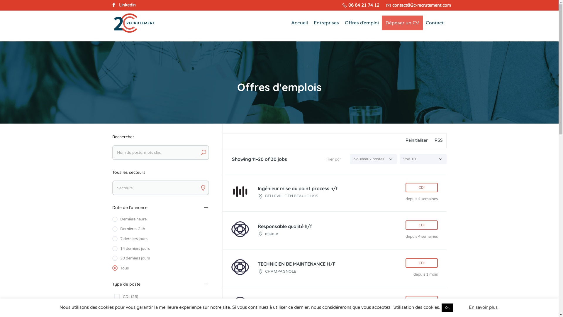  What do you see at coordinates (160, 268) in the screenshot?
I see `Tous` at bounding box center [160, 268].